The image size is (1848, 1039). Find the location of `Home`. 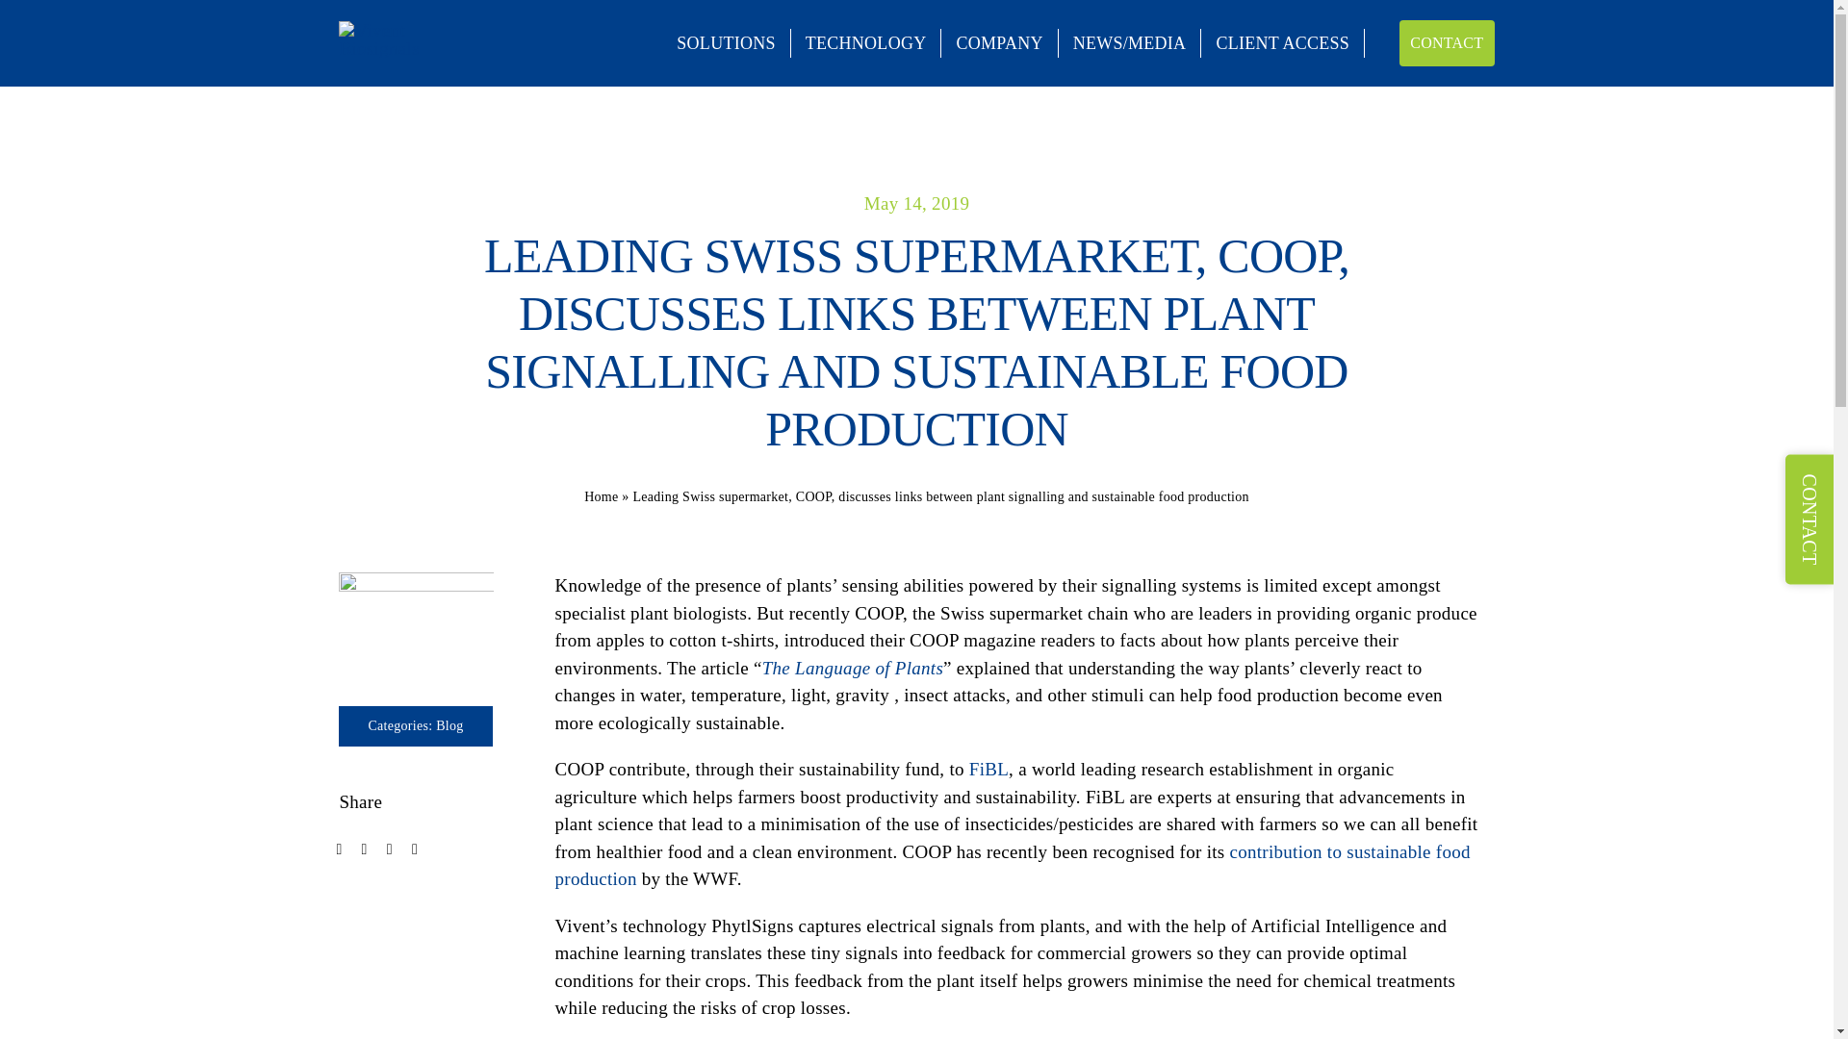

Home is located at coordinates (601, 496).